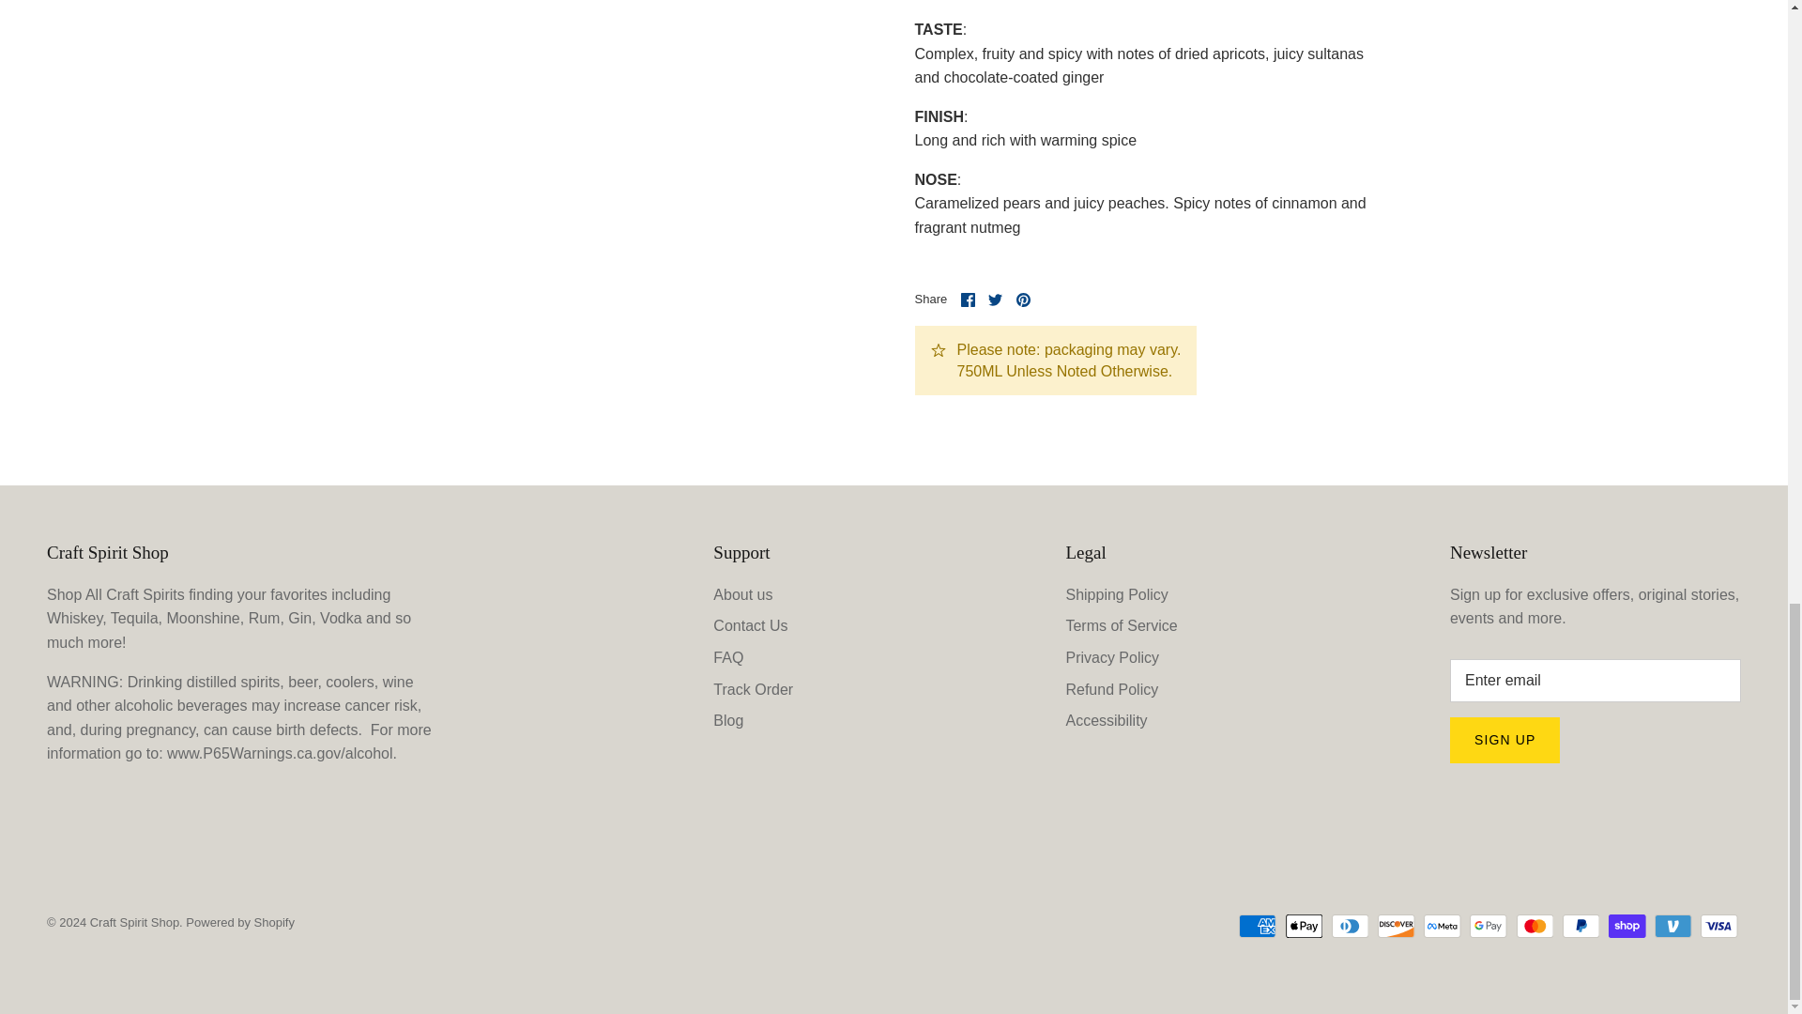  Describe the element at coordinates (1489, 926) in the screenshot. I see `Google Pay` at that location.